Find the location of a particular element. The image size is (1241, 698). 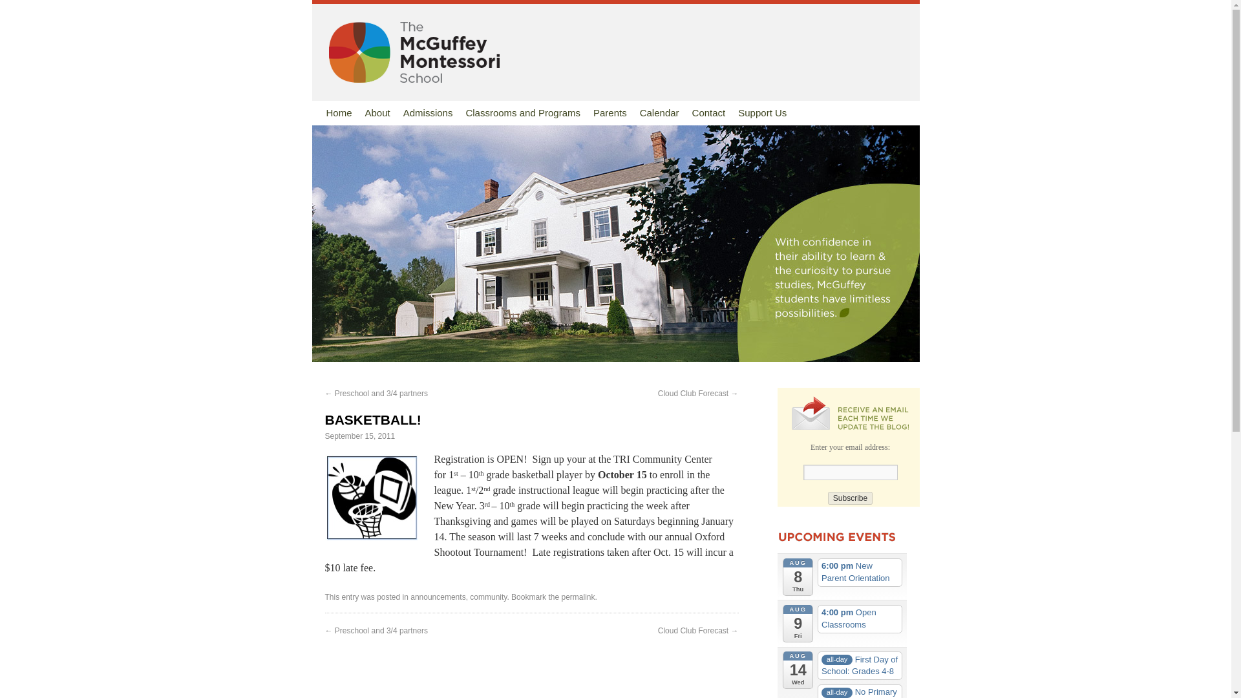

Permalink to Basketball! is located at coordinates (577, 597).